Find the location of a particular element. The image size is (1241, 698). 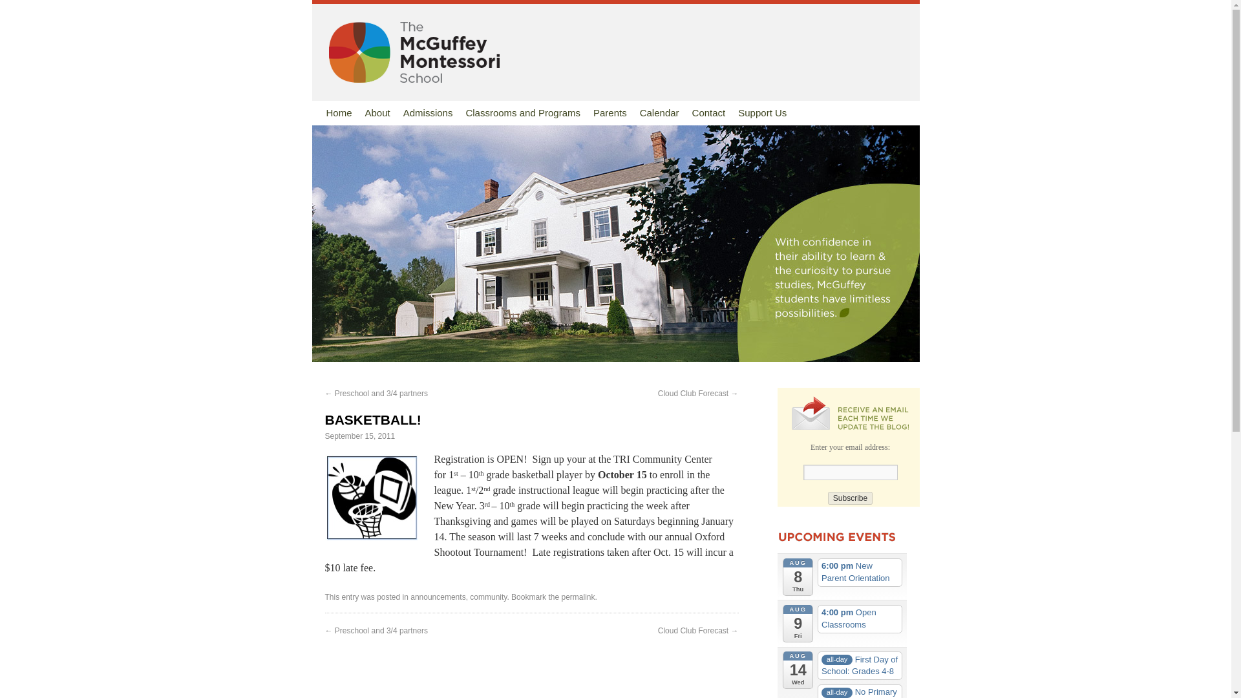

Permalink to Basketball! is located at coordinates (577, 597).